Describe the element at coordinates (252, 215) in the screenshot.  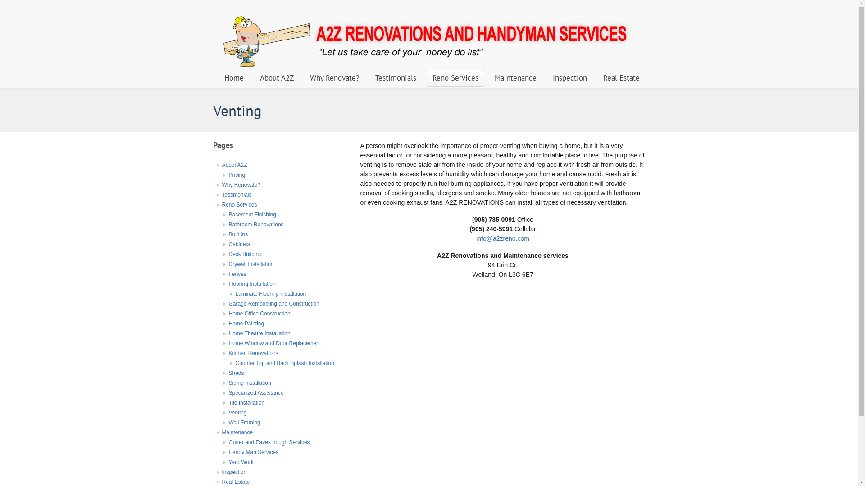
I see `Basement Finishing` at that location.